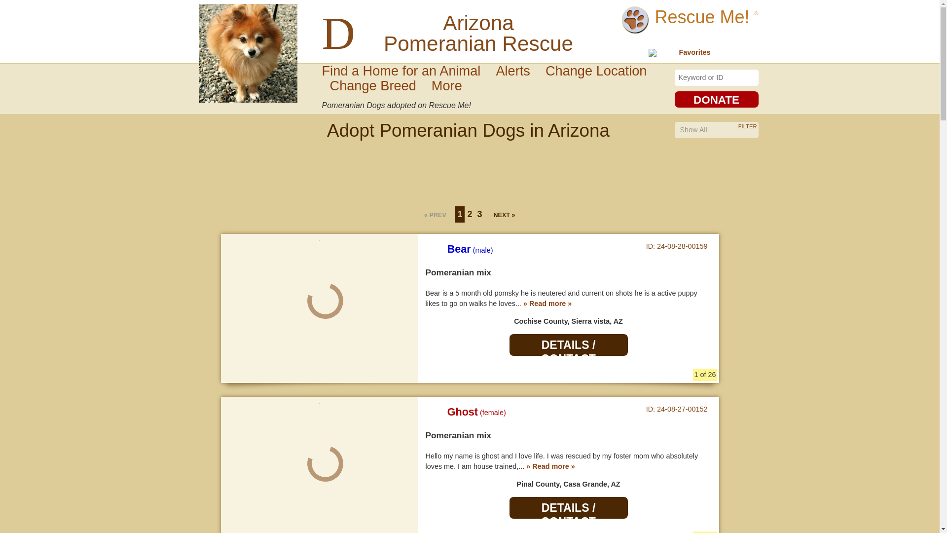 The image size is (947, 533). I want to click on Change Location, so click(600, 70).